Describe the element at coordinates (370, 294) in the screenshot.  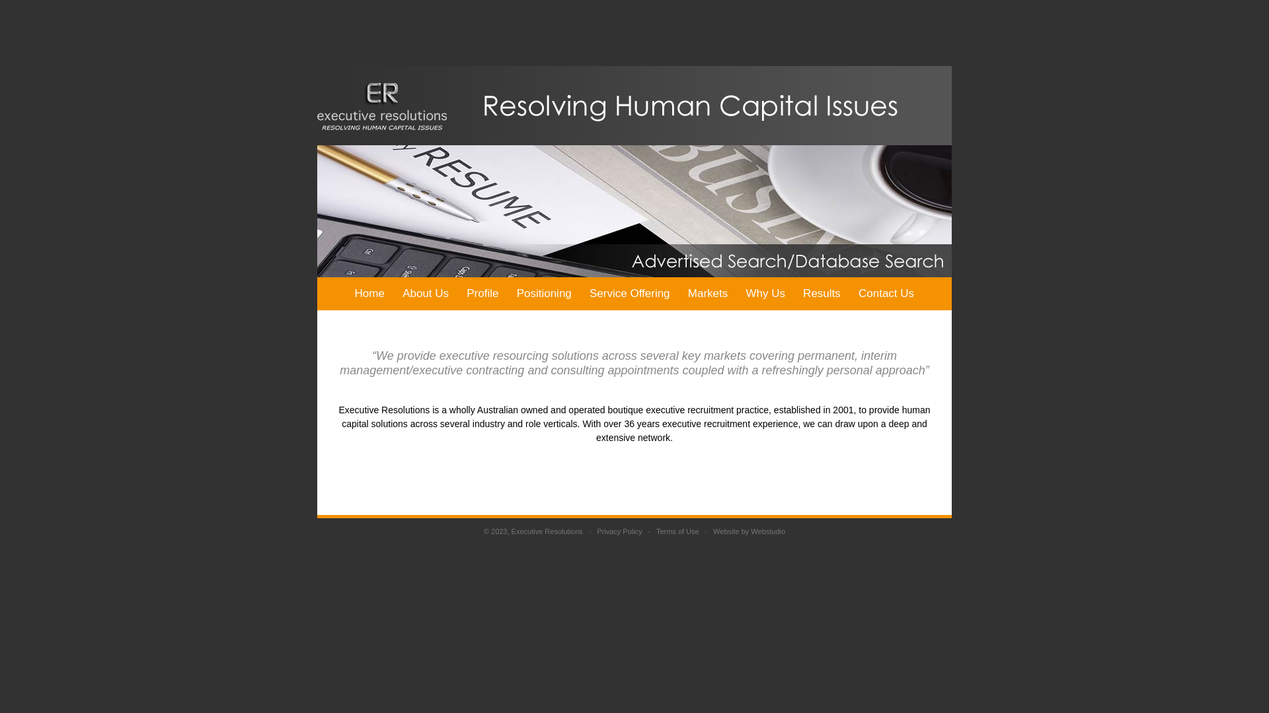
I see `Home` at that location.